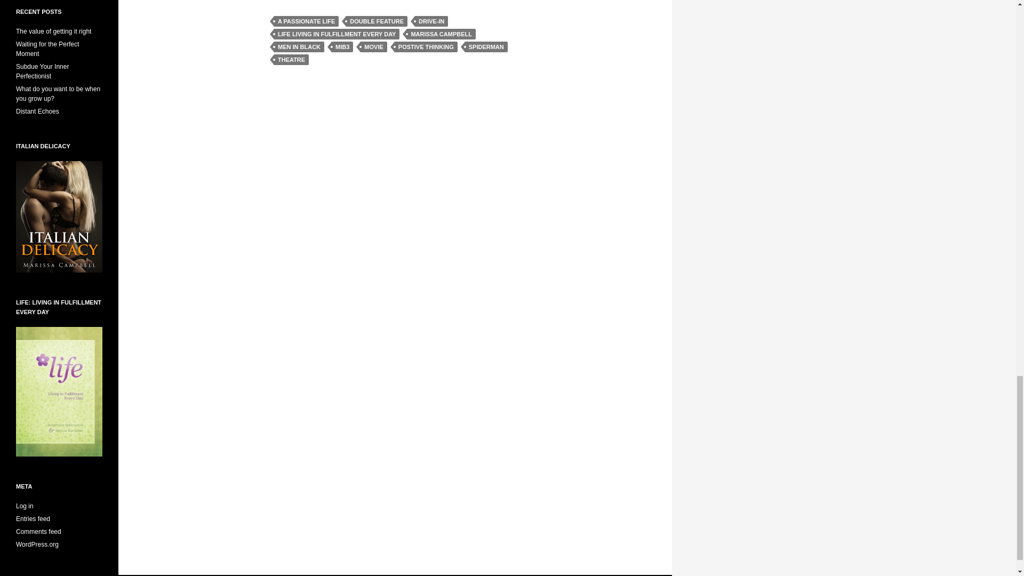  I want to click on MARISSA CAMPBELL, so click(441, 34).